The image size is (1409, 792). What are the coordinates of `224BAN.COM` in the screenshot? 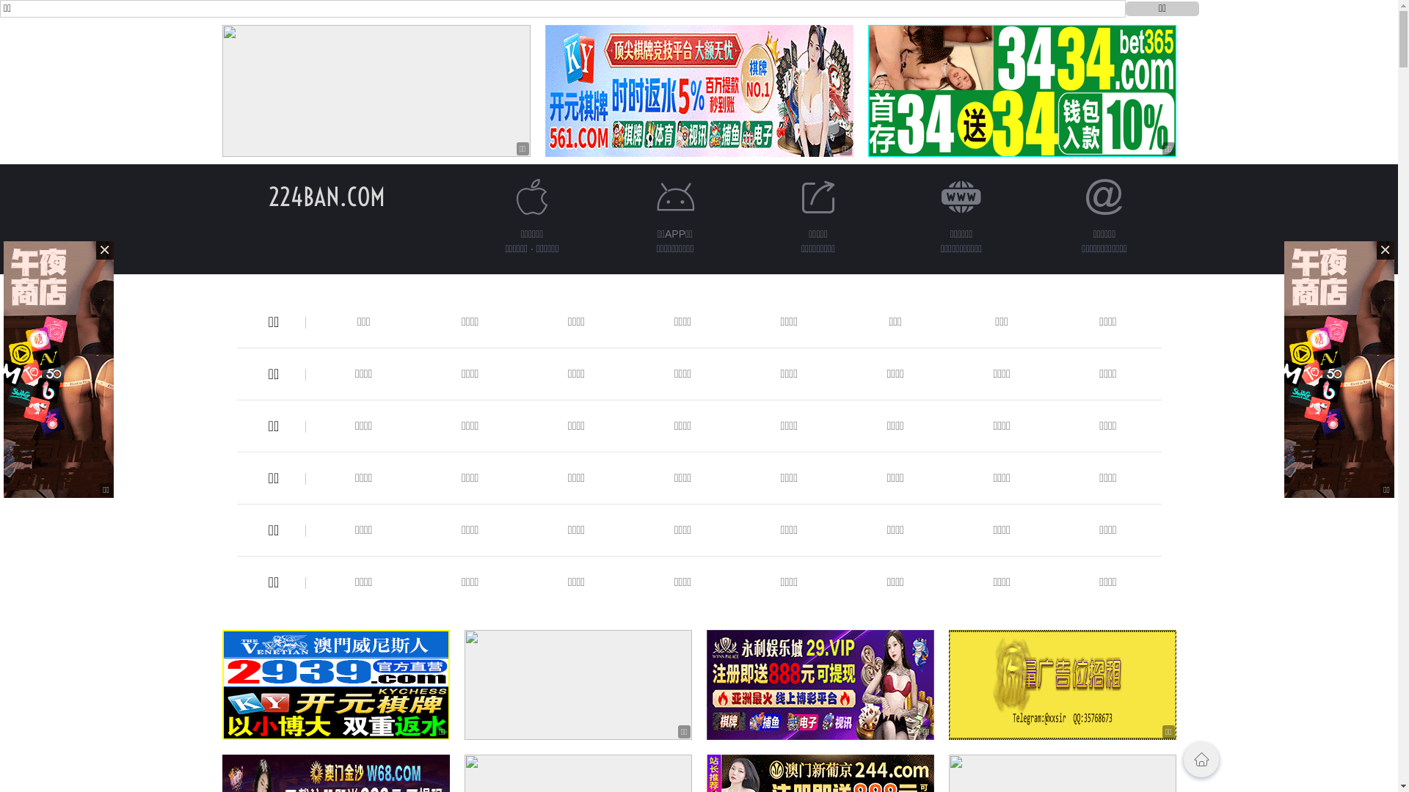 It's located at (327, 197).